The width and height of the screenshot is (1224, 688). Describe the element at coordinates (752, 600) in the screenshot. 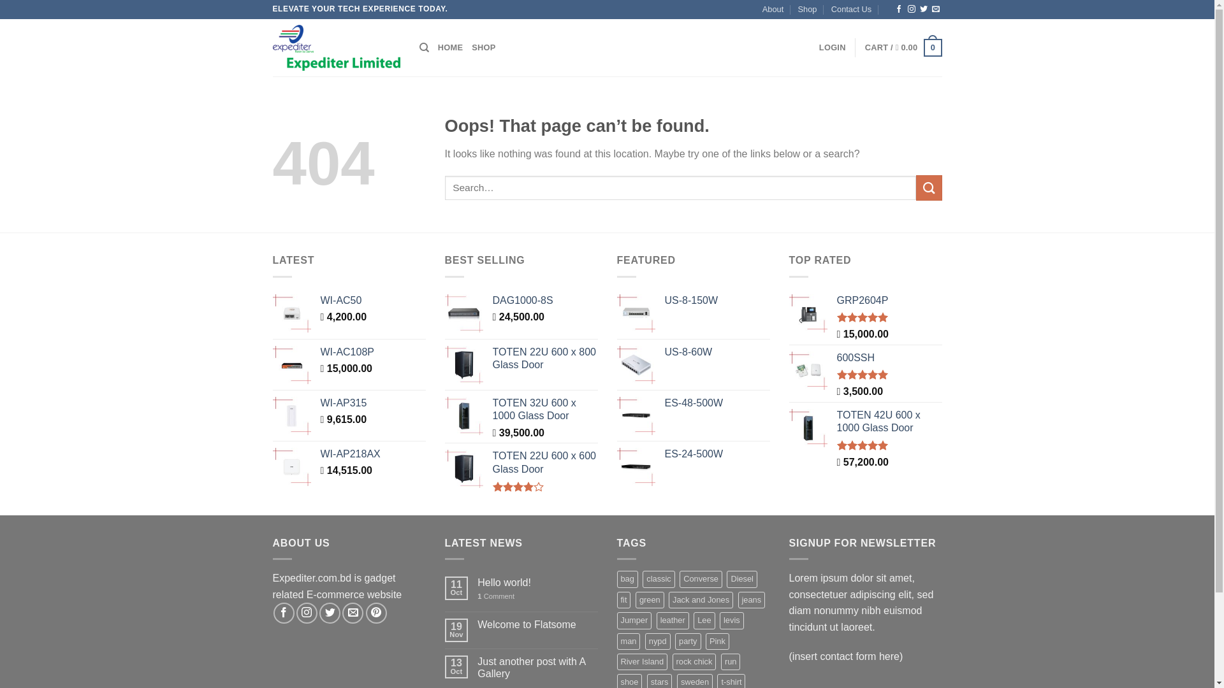

I see `jeans` at that location.